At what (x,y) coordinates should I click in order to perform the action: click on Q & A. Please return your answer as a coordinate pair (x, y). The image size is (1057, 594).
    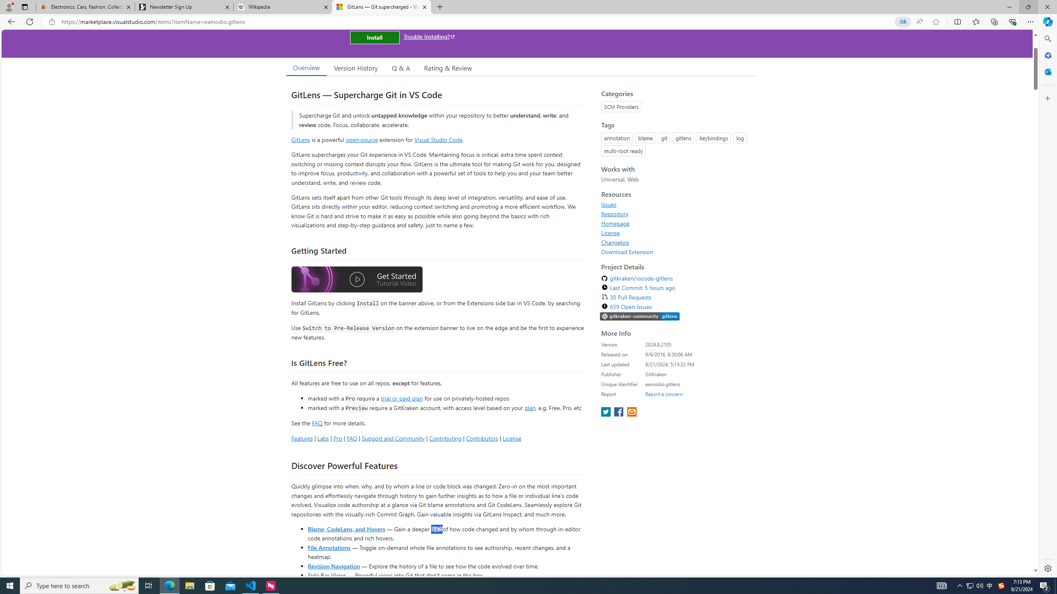
    Looking at the image, I should click on (401, 68).